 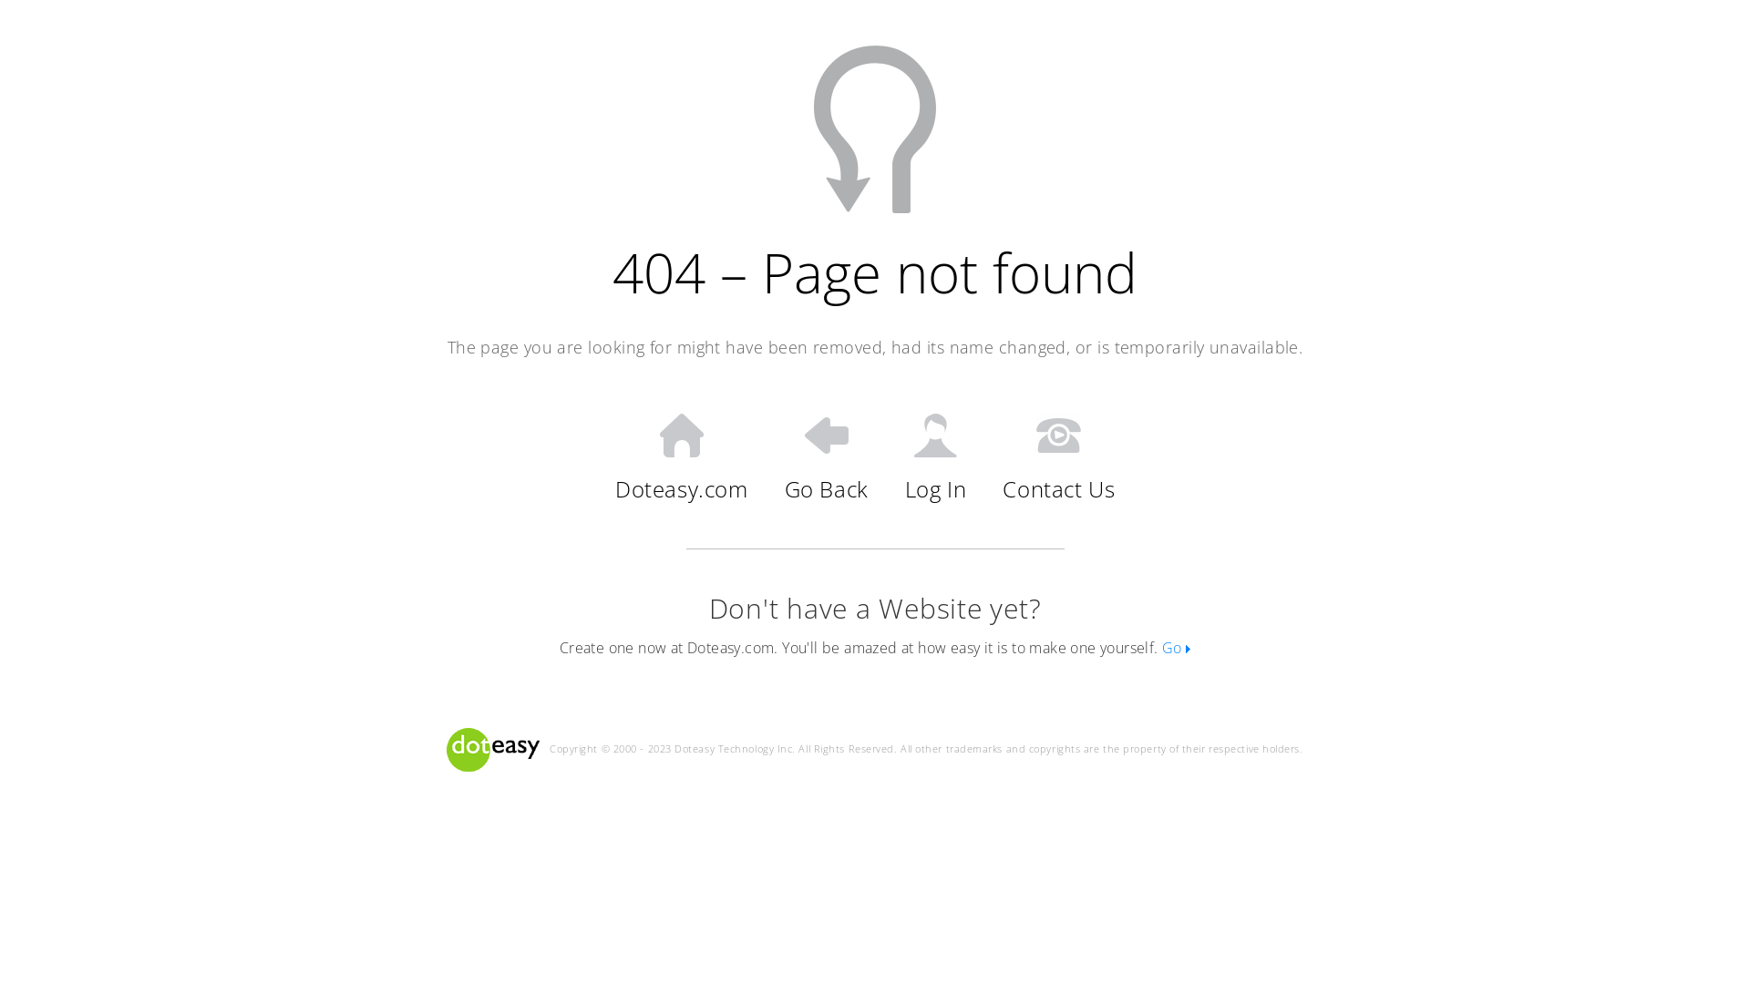 What do you see at coordinates (682, 458) in the screenshot?
I see `Doteasy.com` at bounding box center [682, 458].